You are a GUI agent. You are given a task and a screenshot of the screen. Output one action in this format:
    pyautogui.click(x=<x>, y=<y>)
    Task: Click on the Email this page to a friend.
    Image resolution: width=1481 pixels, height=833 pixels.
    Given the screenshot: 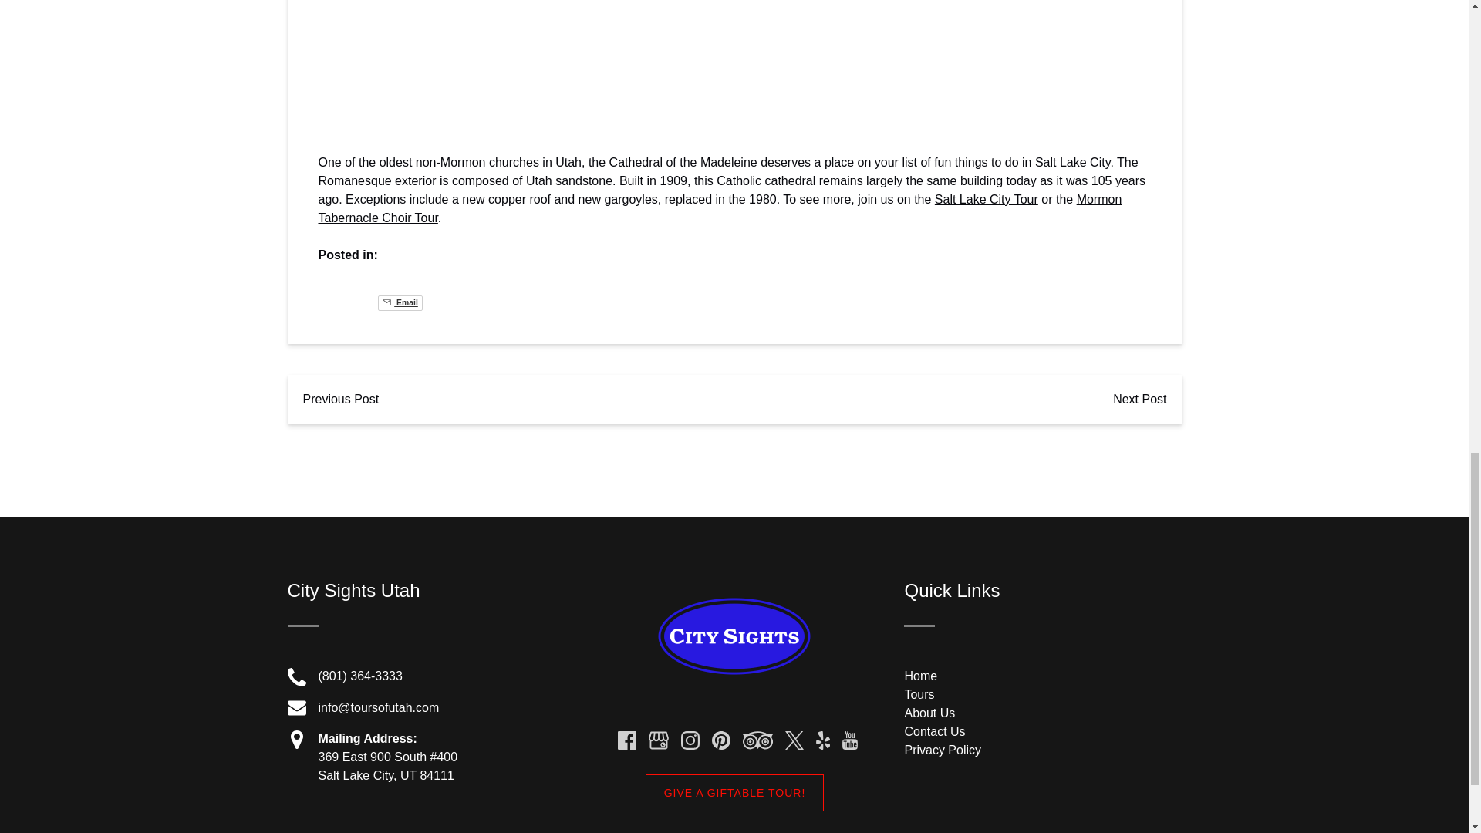 What is the action you would take?
    pyautogui.click(x=400, y=302)
    